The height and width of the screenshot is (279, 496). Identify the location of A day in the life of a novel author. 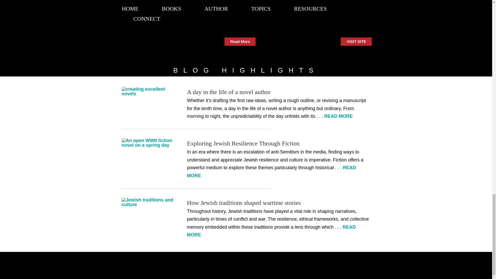
(148, 91).